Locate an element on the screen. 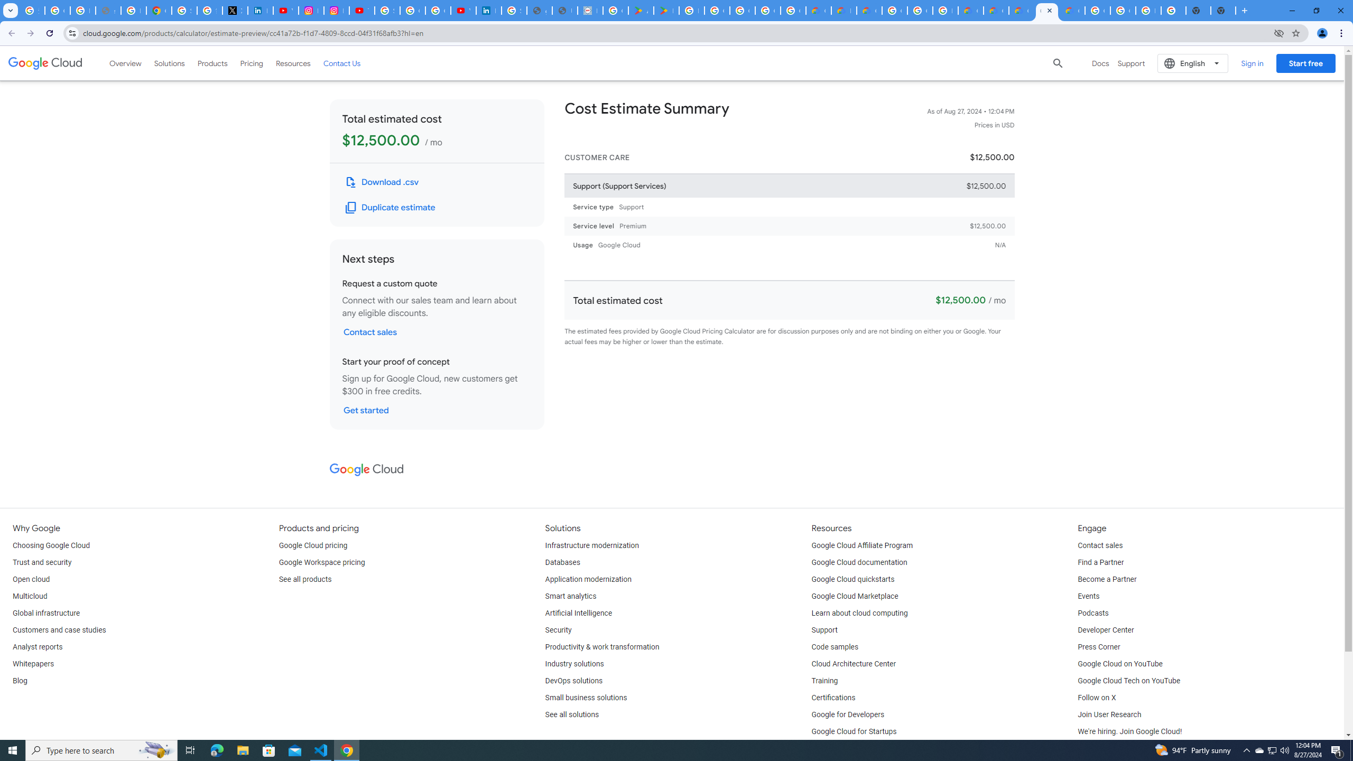 The image size is (1353, 761). Whitepapers is located at coordinates (33, 664).